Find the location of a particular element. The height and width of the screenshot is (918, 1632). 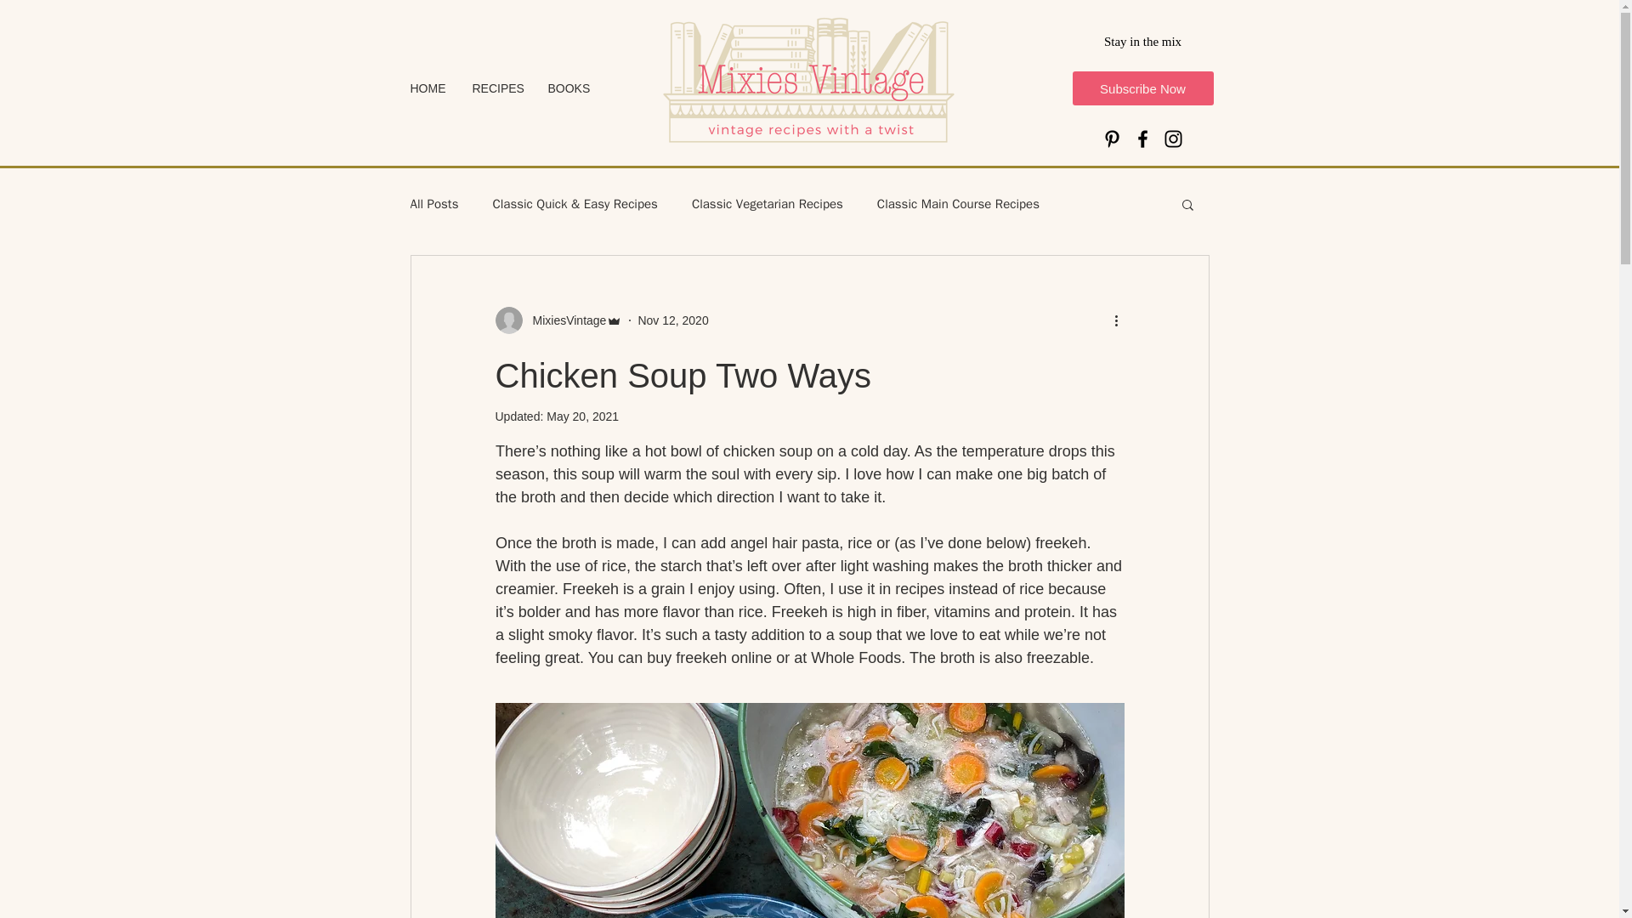

BOOKS is located at coordinates (569, 88).